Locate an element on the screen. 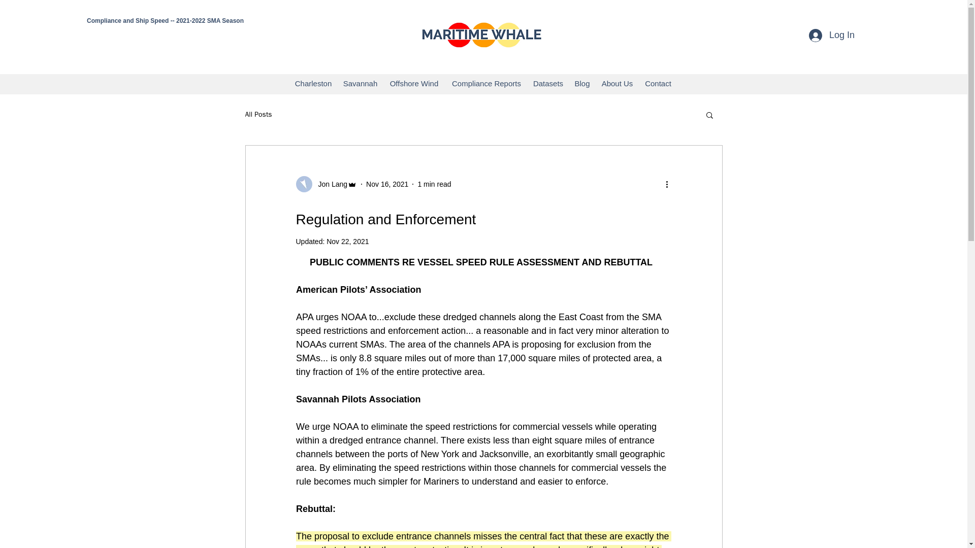 The image size is (975, 548). 1 min read is located at coordinates (434, 184).